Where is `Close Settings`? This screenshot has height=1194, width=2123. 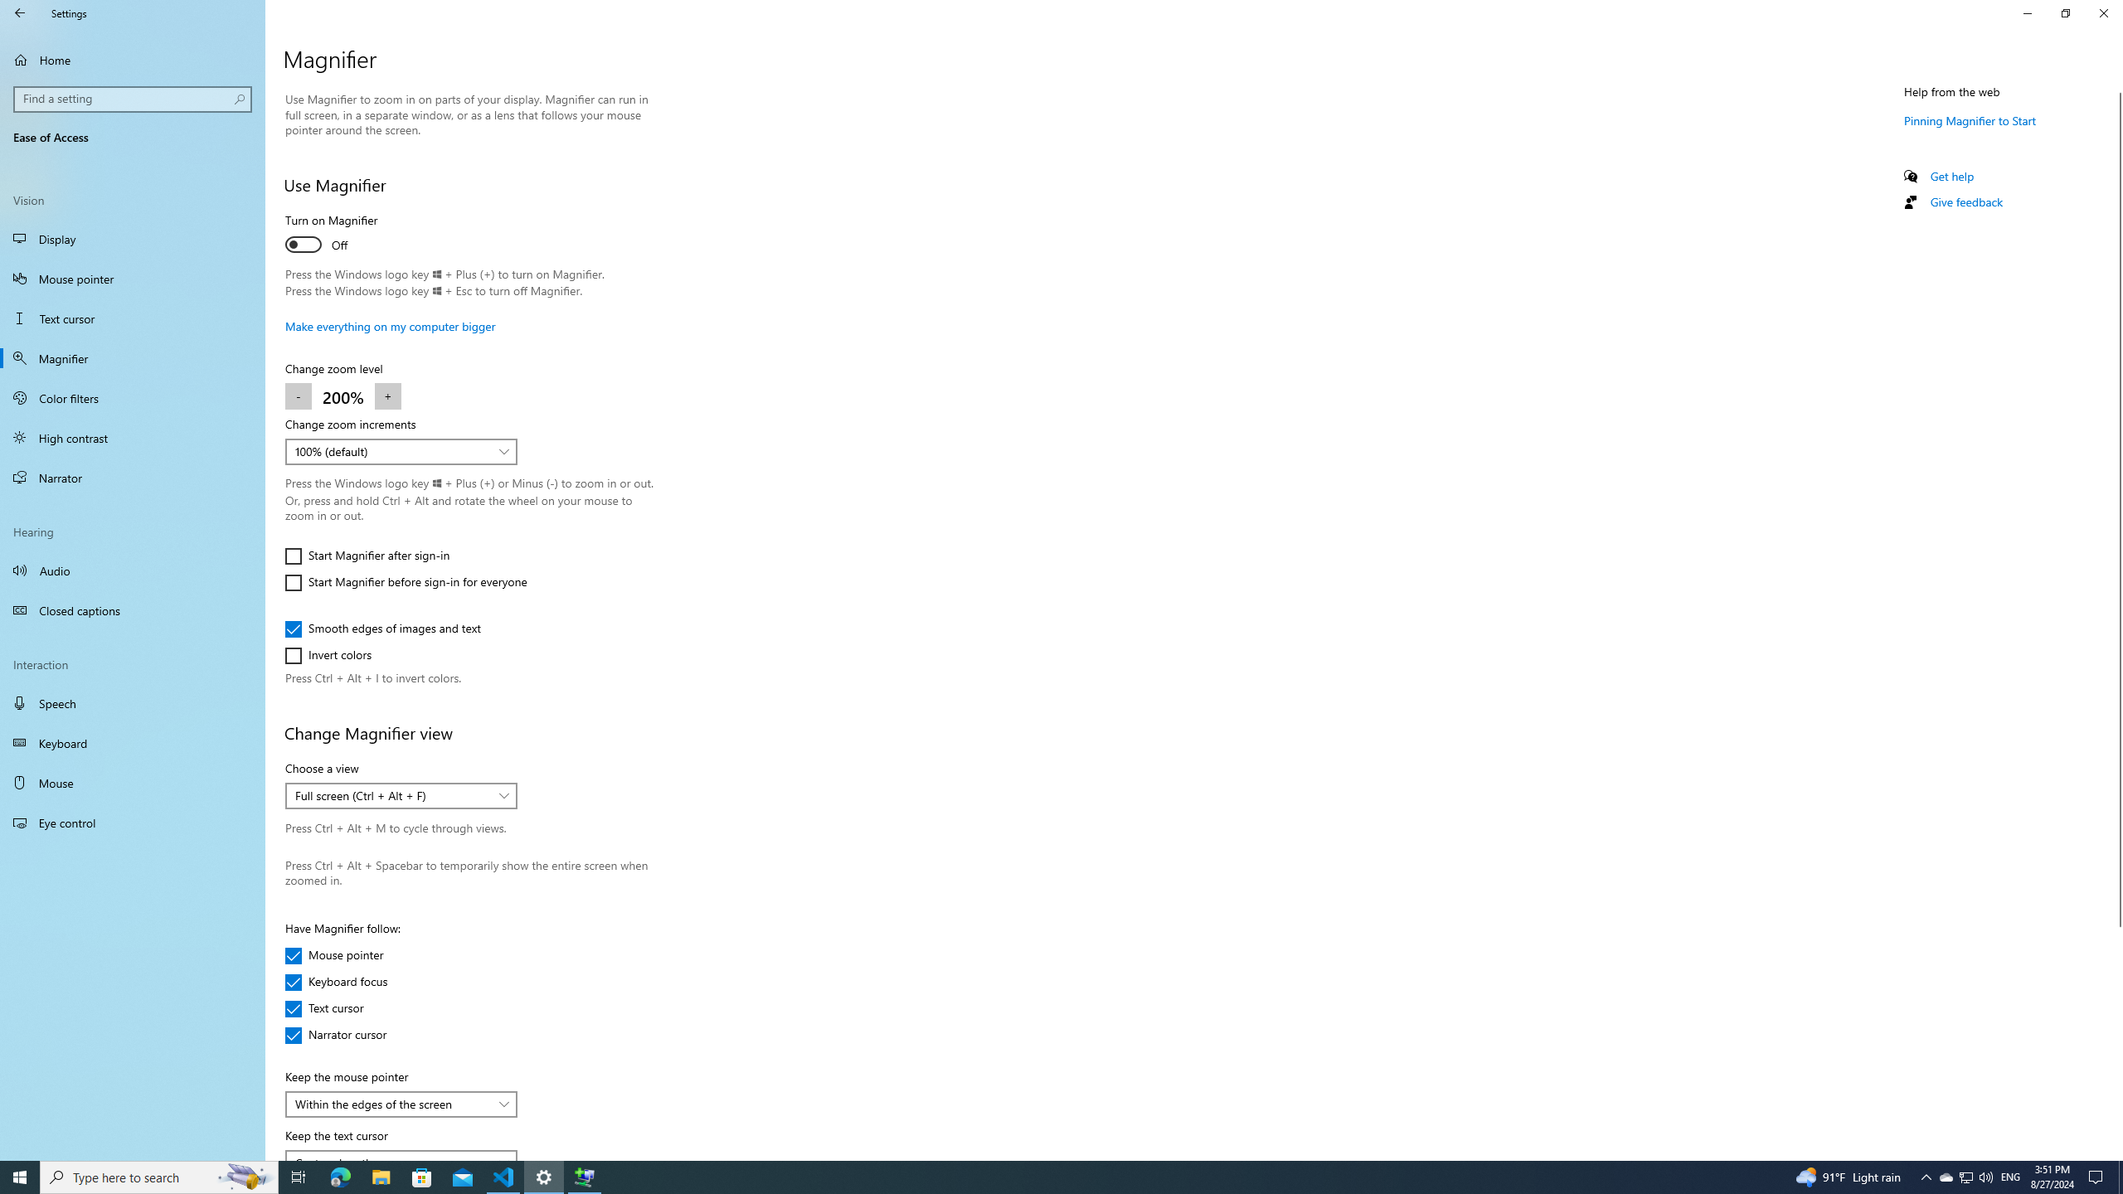 Close Settings is located at coordinates (2103, 13).